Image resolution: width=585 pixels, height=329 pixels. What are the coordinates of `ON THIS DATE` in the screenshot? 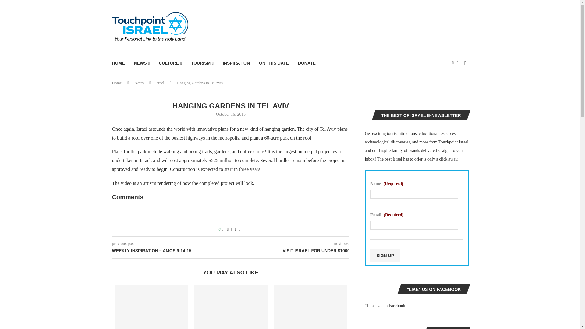 It's located at (274, 63).